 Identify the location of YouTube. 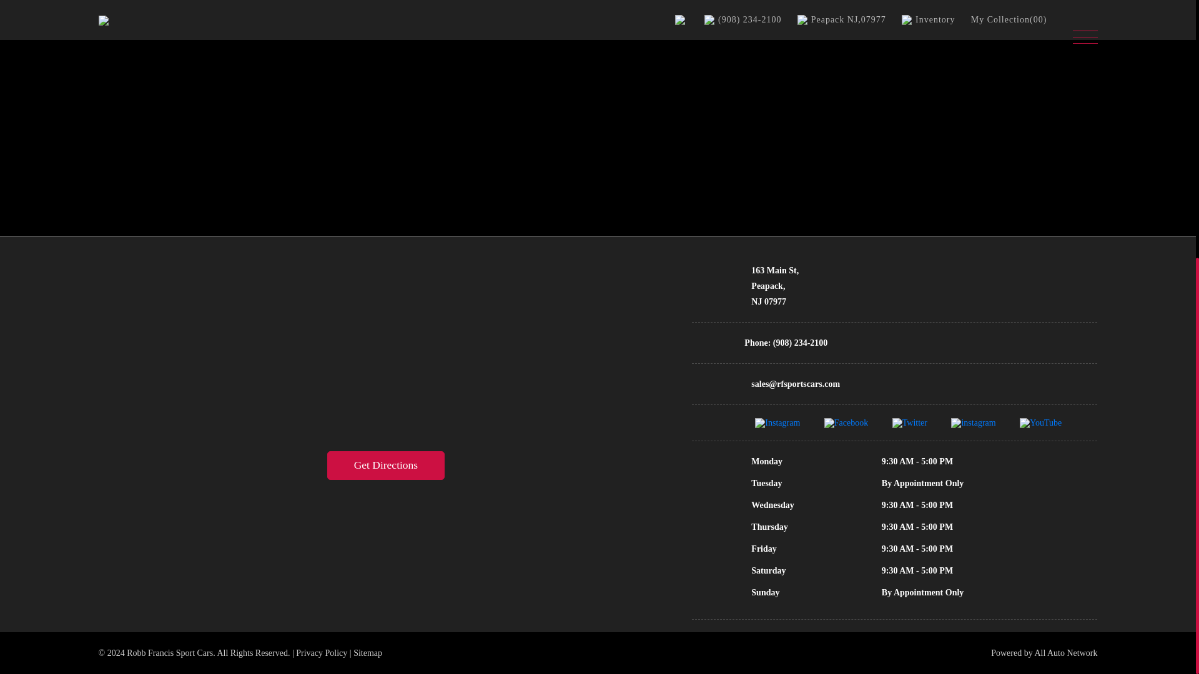
(1040, 422).